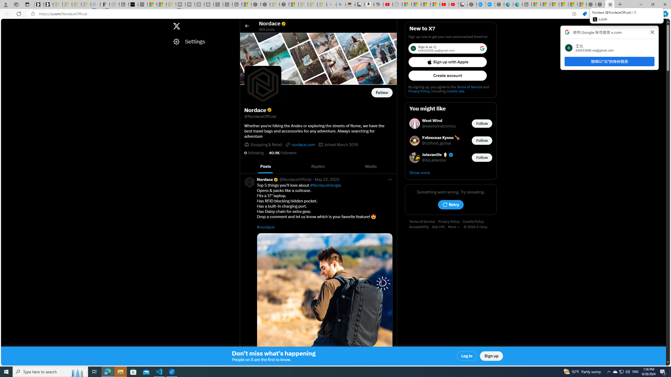  I want to click on @Uzfood_global, so click(437, 143).